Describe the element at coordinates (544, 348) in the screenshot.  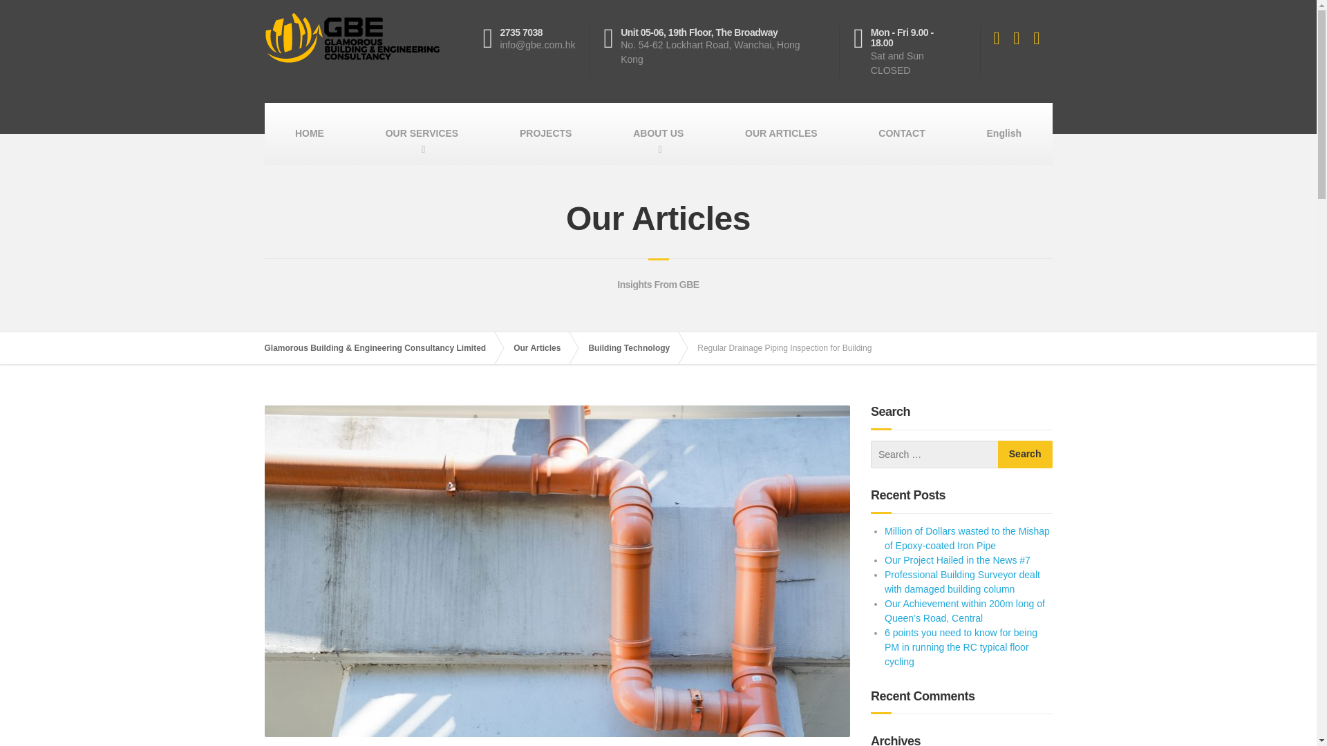
I see `Go to Our Articles.` at that location.